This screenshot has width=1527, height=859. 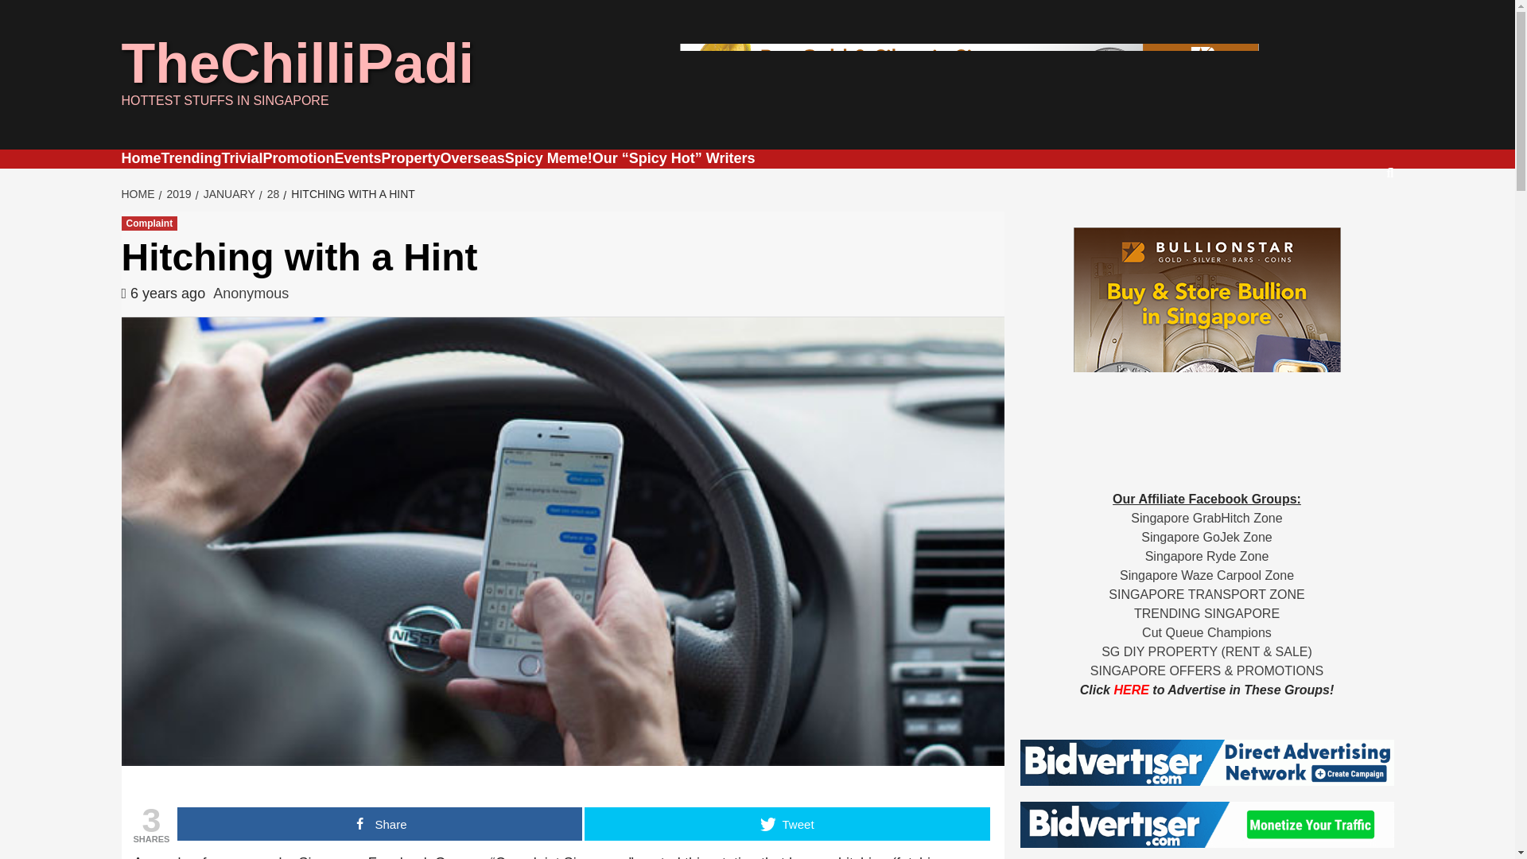 I want to click on Promotion, so click(x=298, y=158).